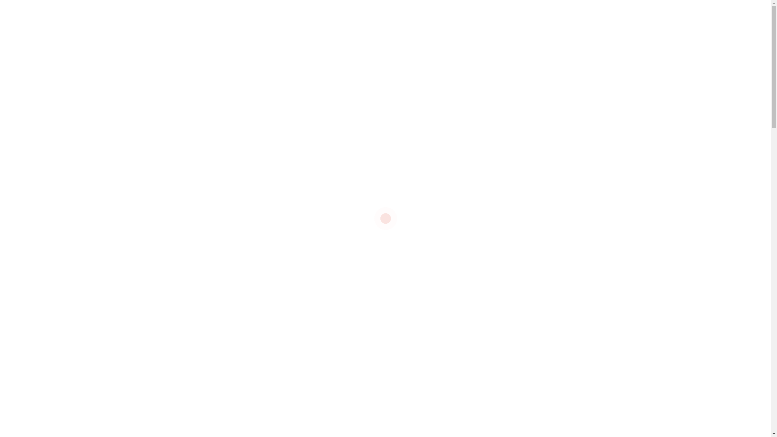  Describe the element at coordinates (539, 199) in the screenshot. I see `Aallez` at that location.